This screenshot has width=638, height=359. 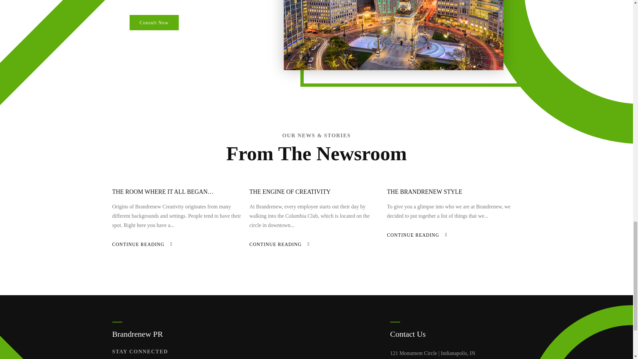 I want to click on Consult Now, so click(x=154, y=22).